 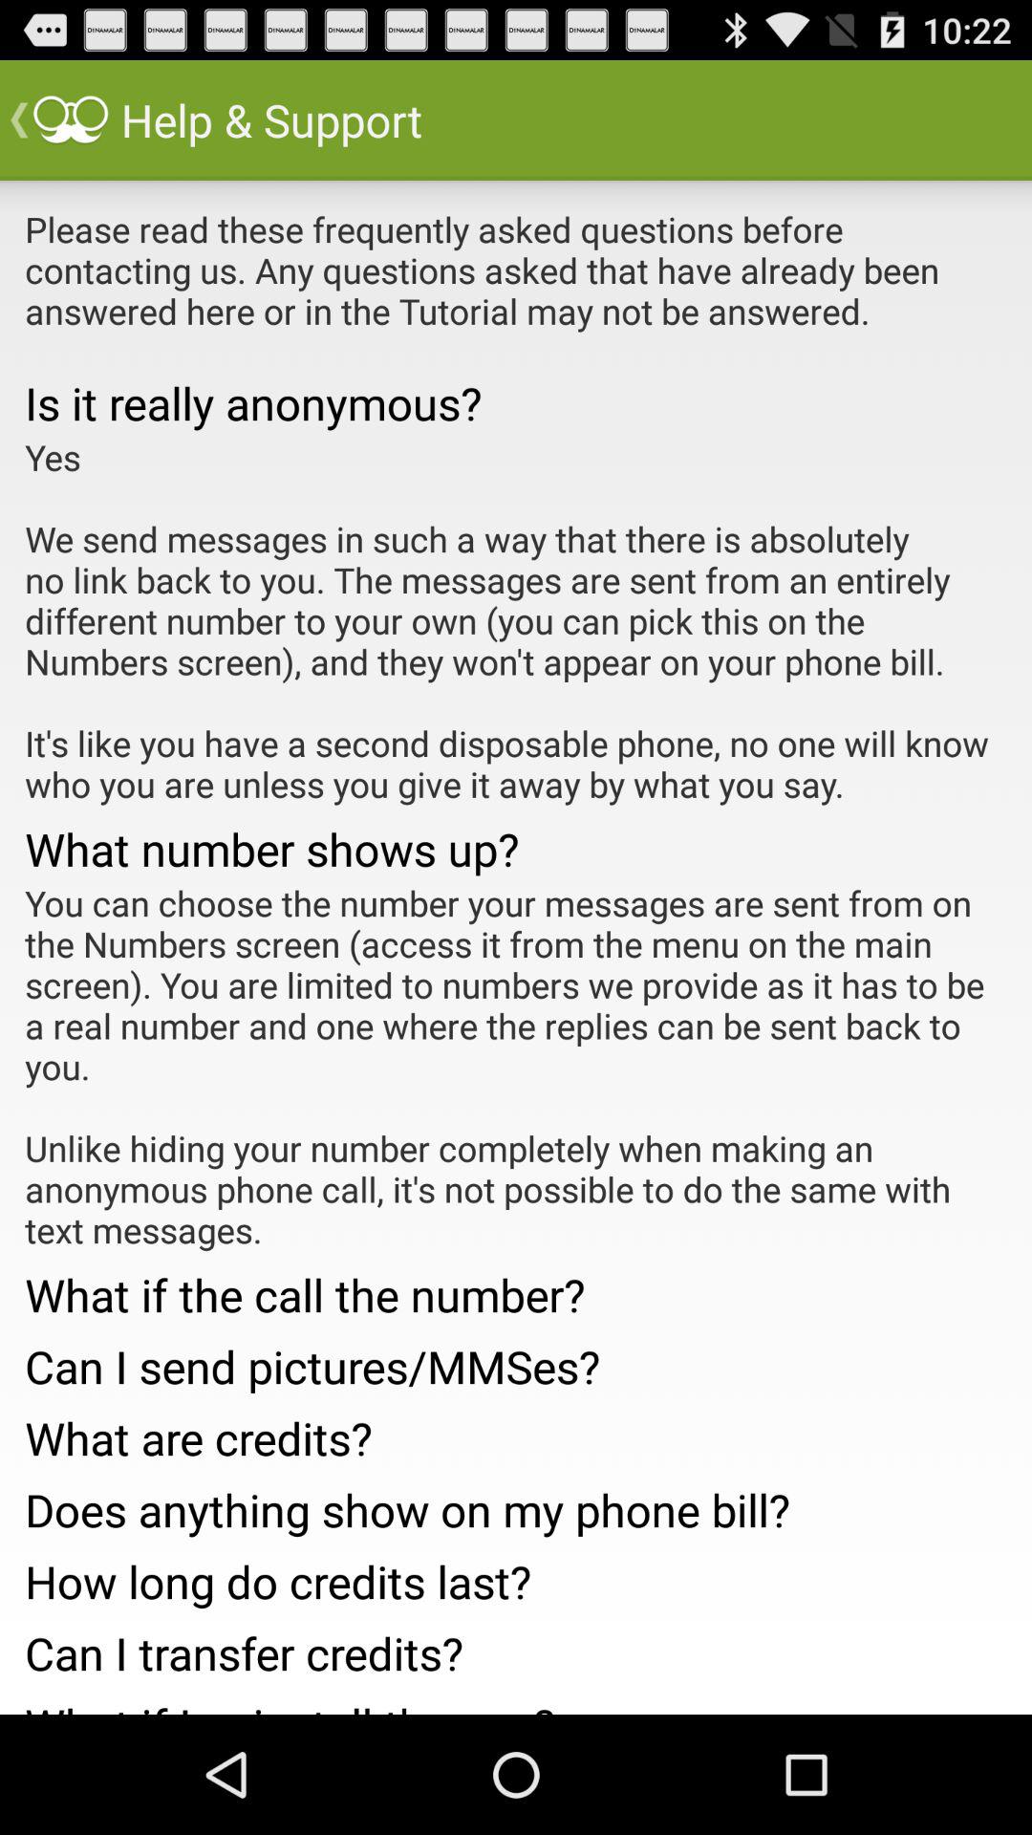 I want to click on flip until how long do item, so click(x=516, y=1575).